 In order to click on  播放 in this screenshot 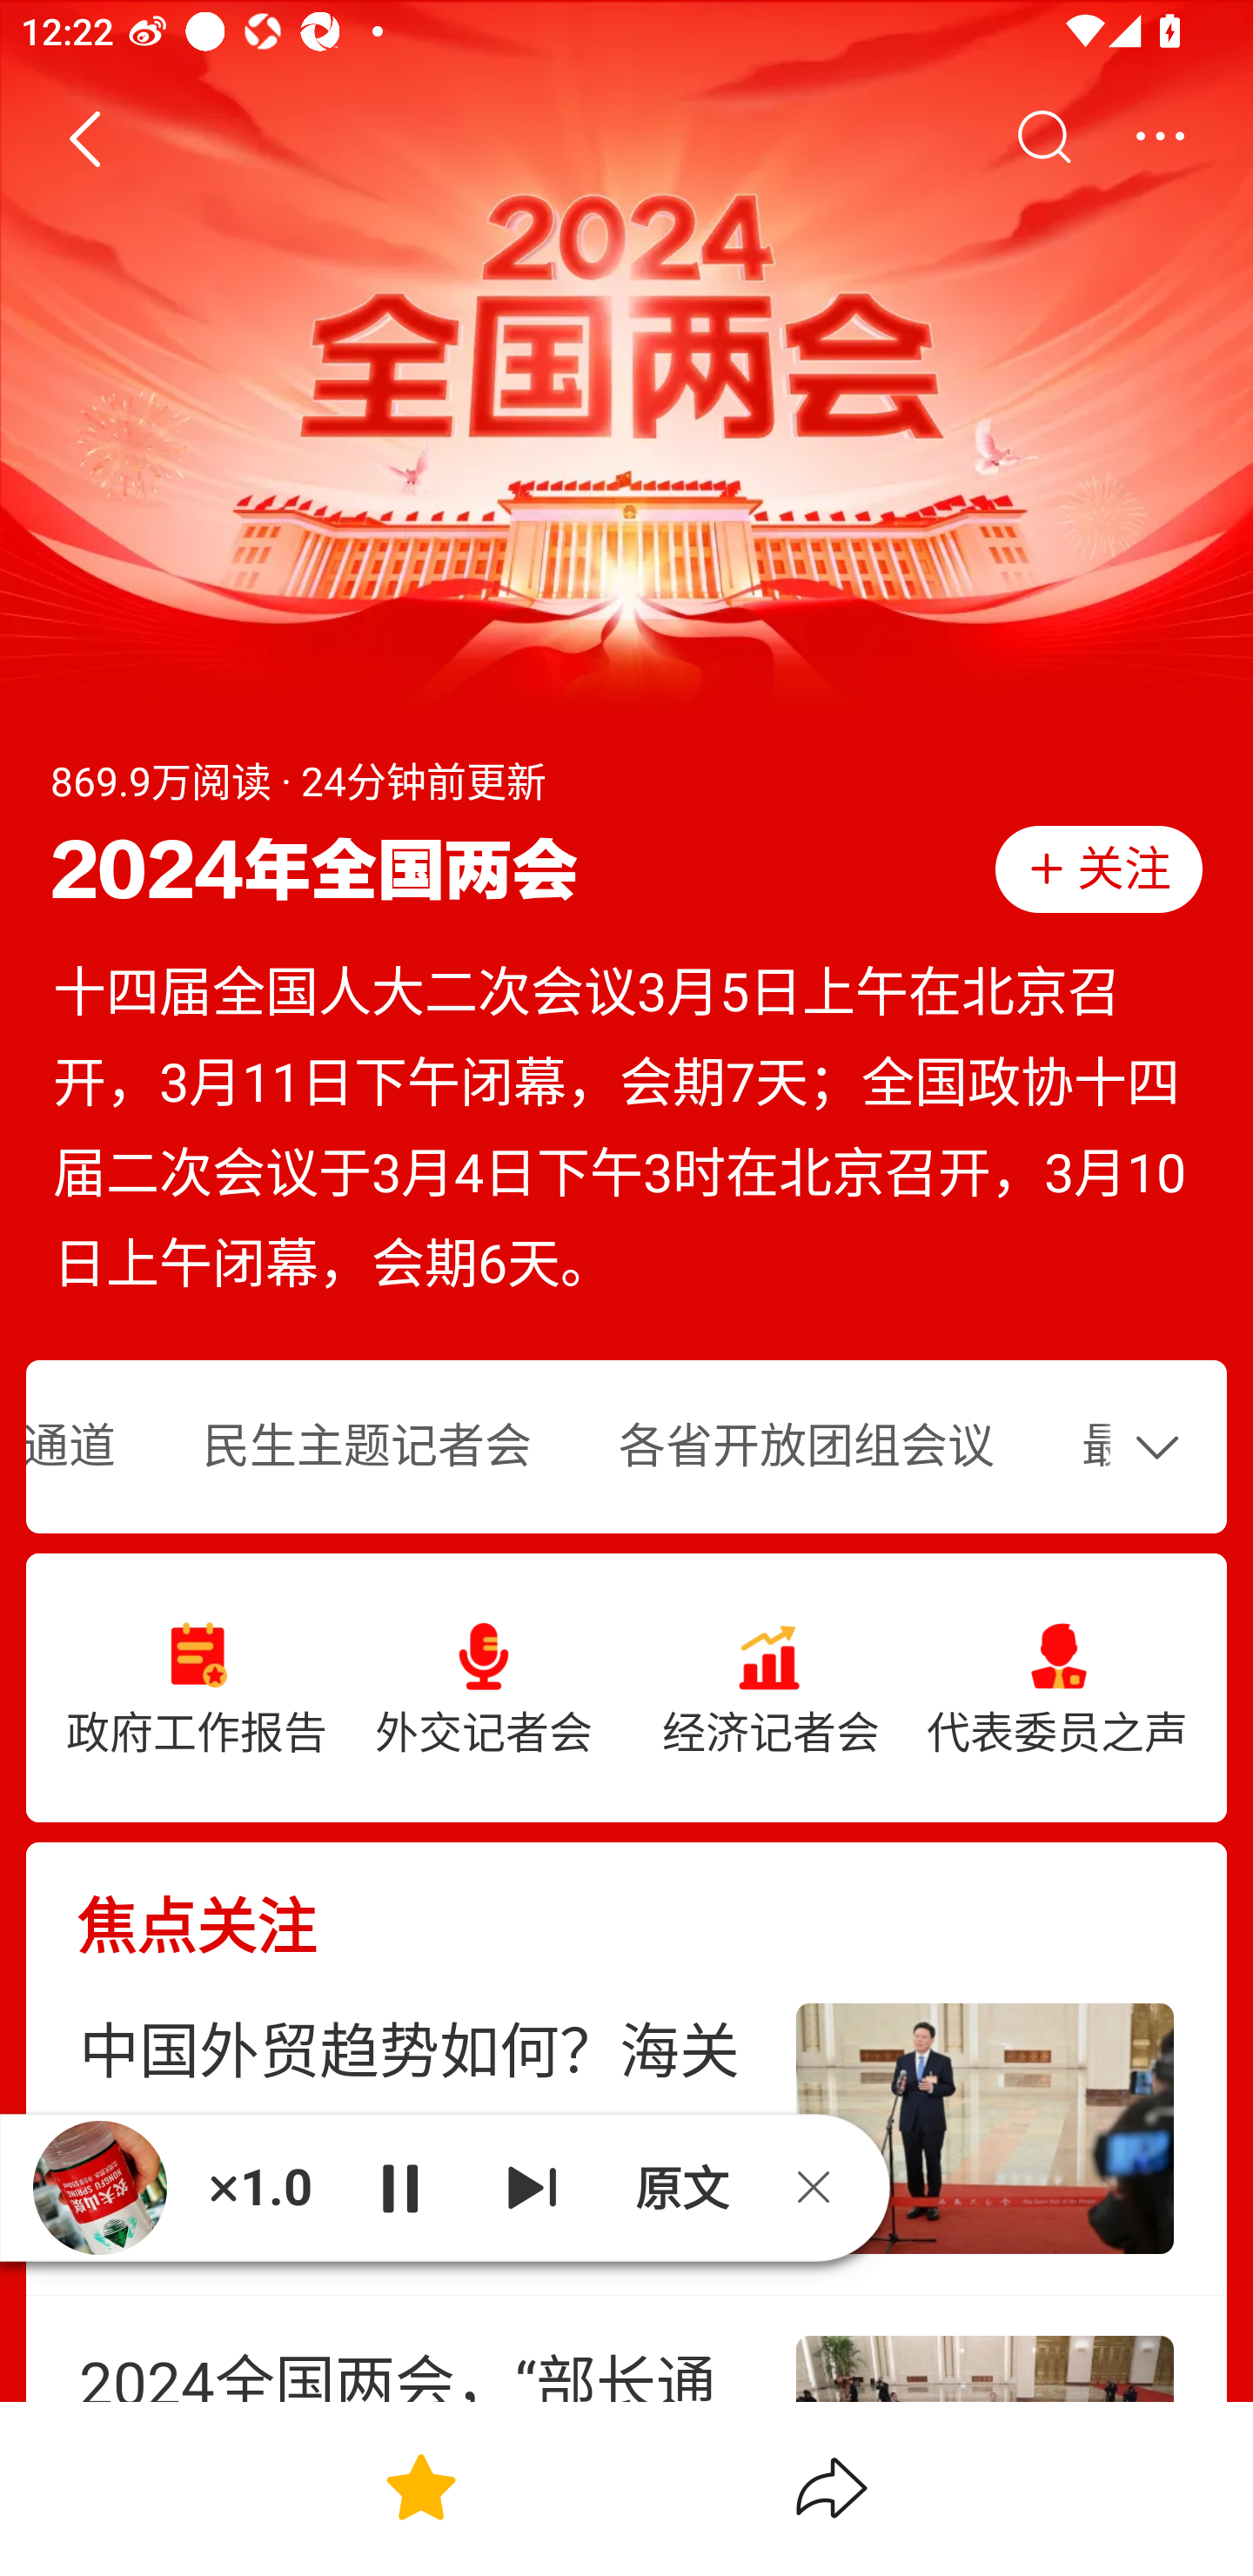, I will do `click(399, 2186)`.